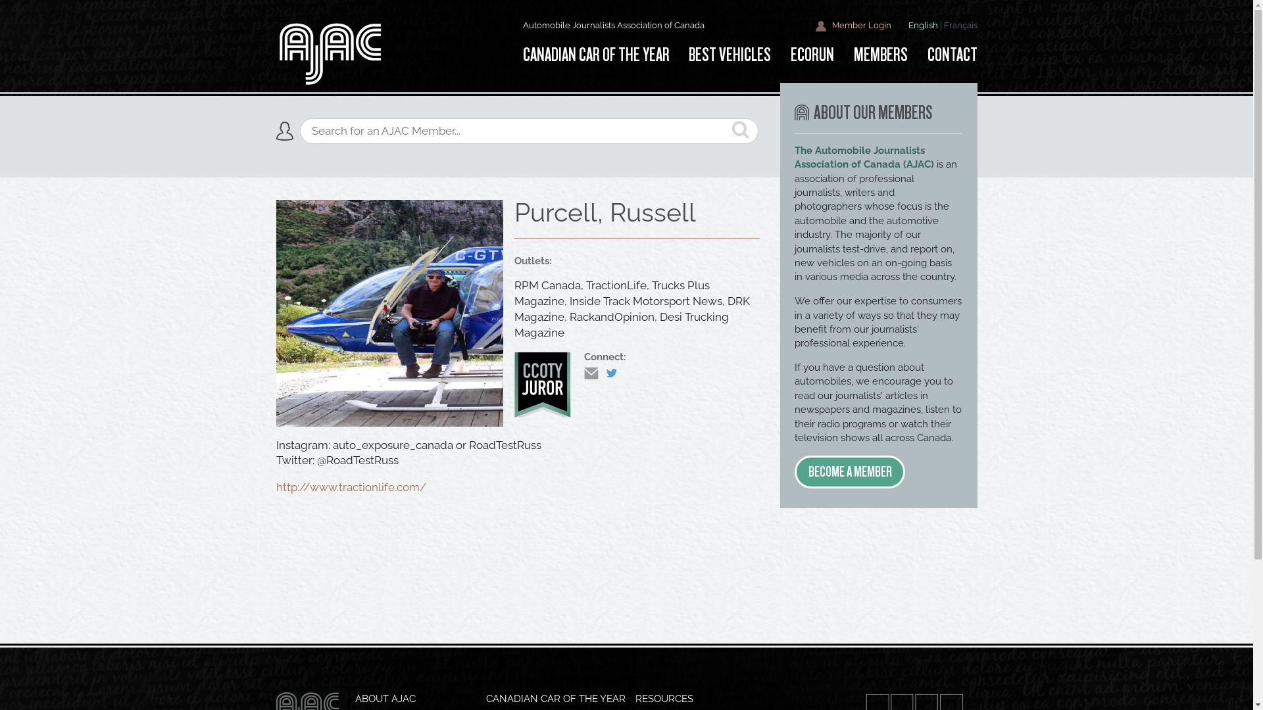  What do you see at coordinates (601, 55) in the screenshot?
I see `CANADIAN CAR OF THE YEAR` at bounding box center [601, 55].